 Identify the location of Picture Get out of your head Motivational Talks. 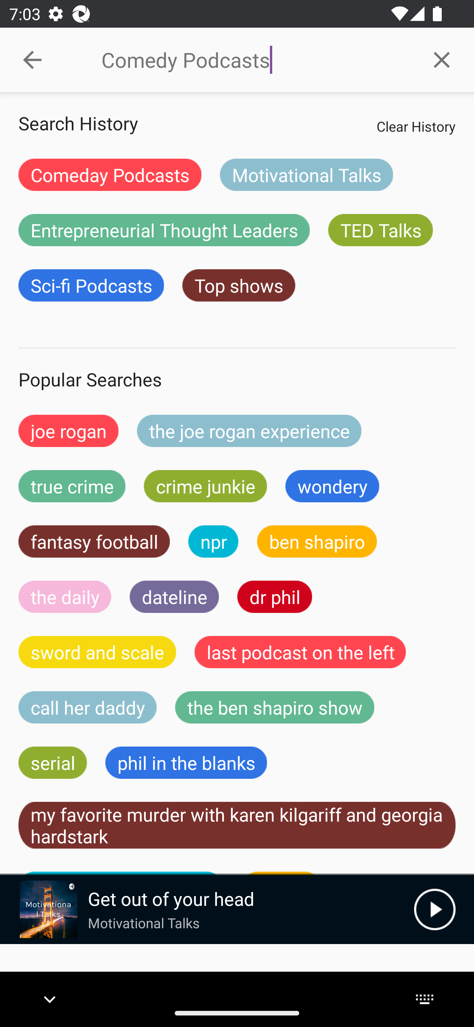
(207, 909).